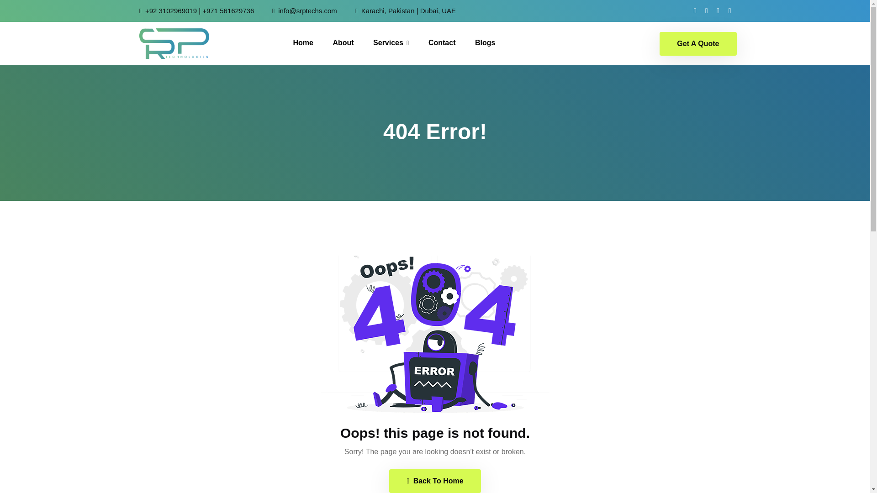 This screenshot has height=493, width=877. What do you see at coordinates (485, 43) in the screenshot?
I see `Blogs` at bounding box center [485, 43].